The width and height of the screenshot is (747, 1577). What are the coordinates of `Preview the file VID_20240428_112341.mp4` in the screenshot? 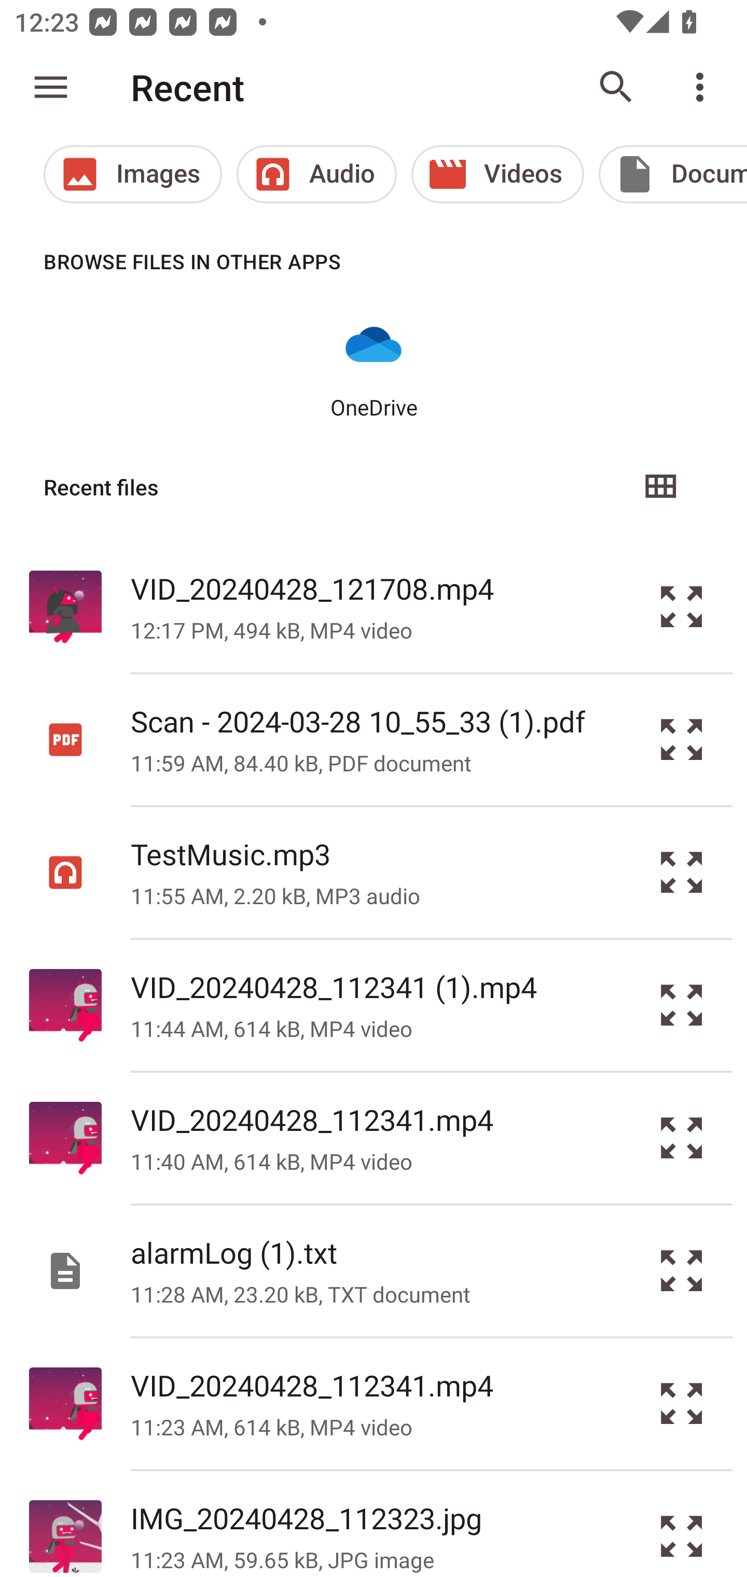 It's located at (682, 1404).